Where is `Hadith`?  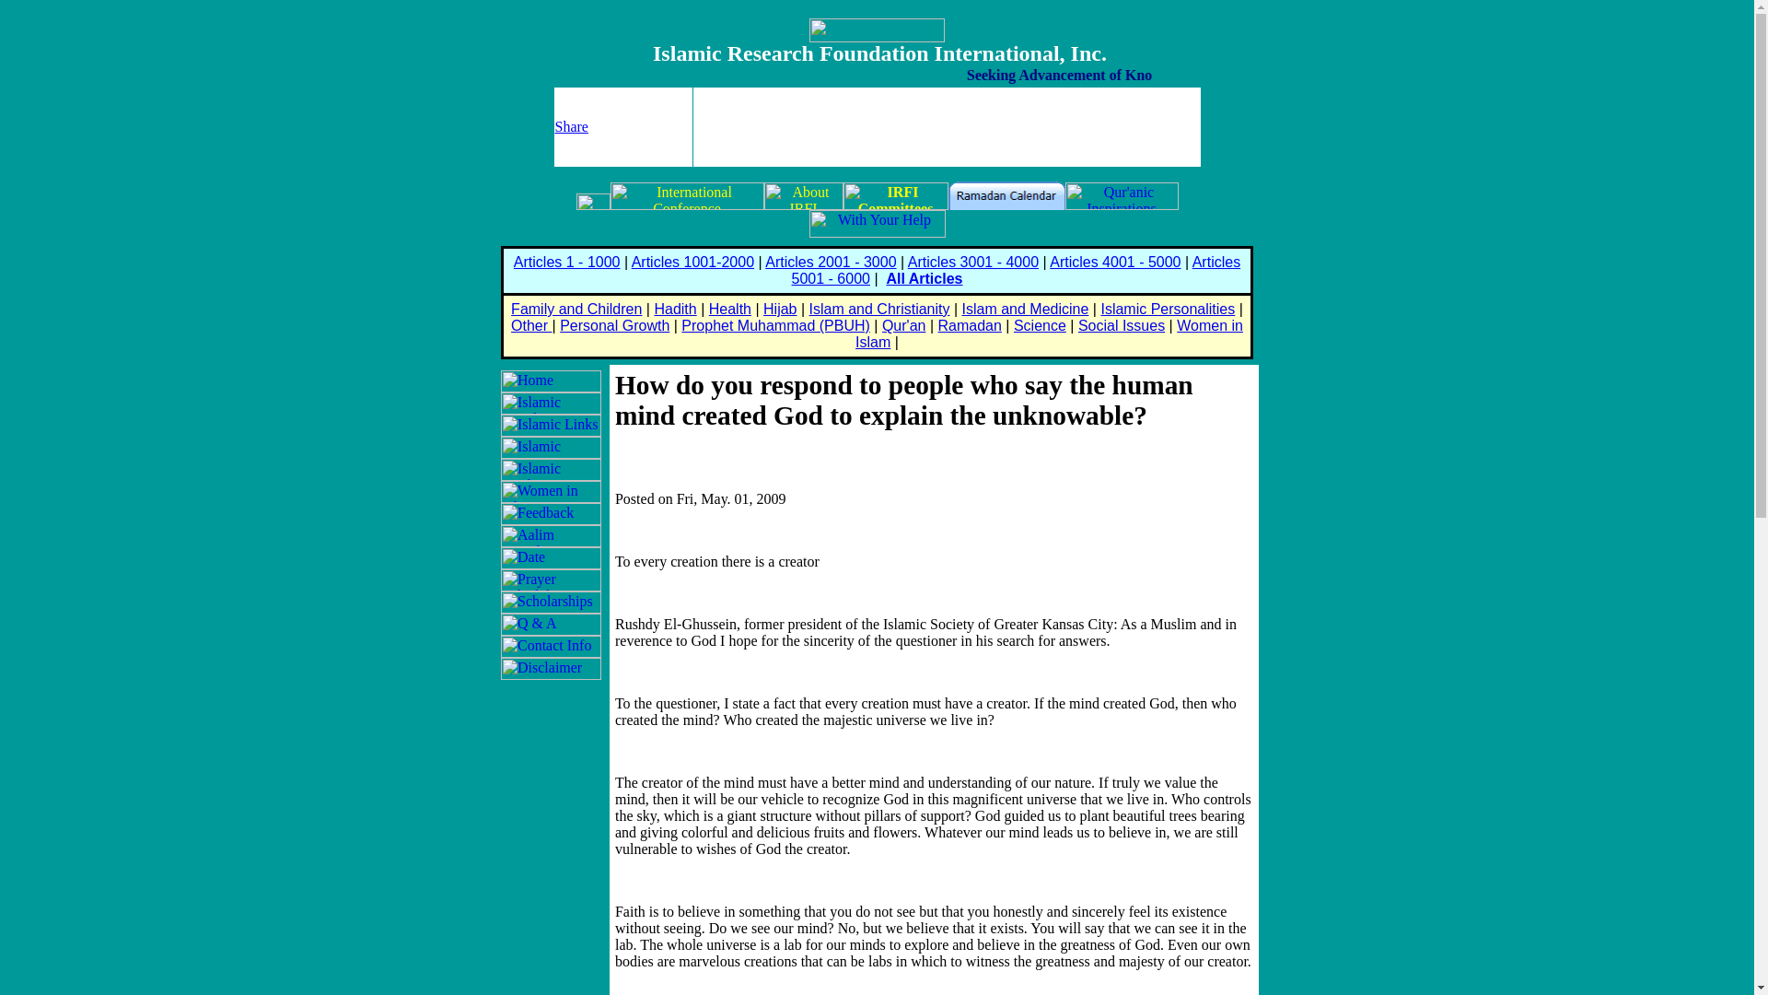 Hadith is located at coordinates (675, 310).